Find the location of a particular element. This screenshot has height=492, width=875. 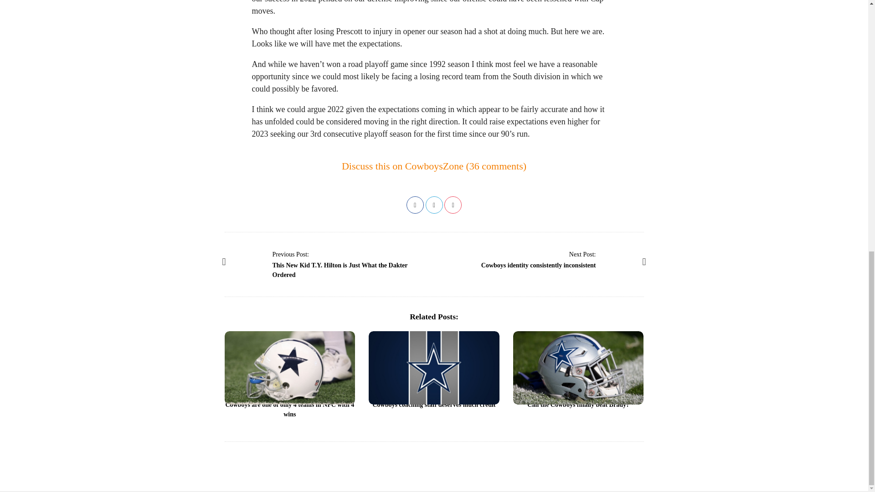

This New Kid T.Y. Hilton is Just What the Dakter Ordered is located at coordinates (340, 270).